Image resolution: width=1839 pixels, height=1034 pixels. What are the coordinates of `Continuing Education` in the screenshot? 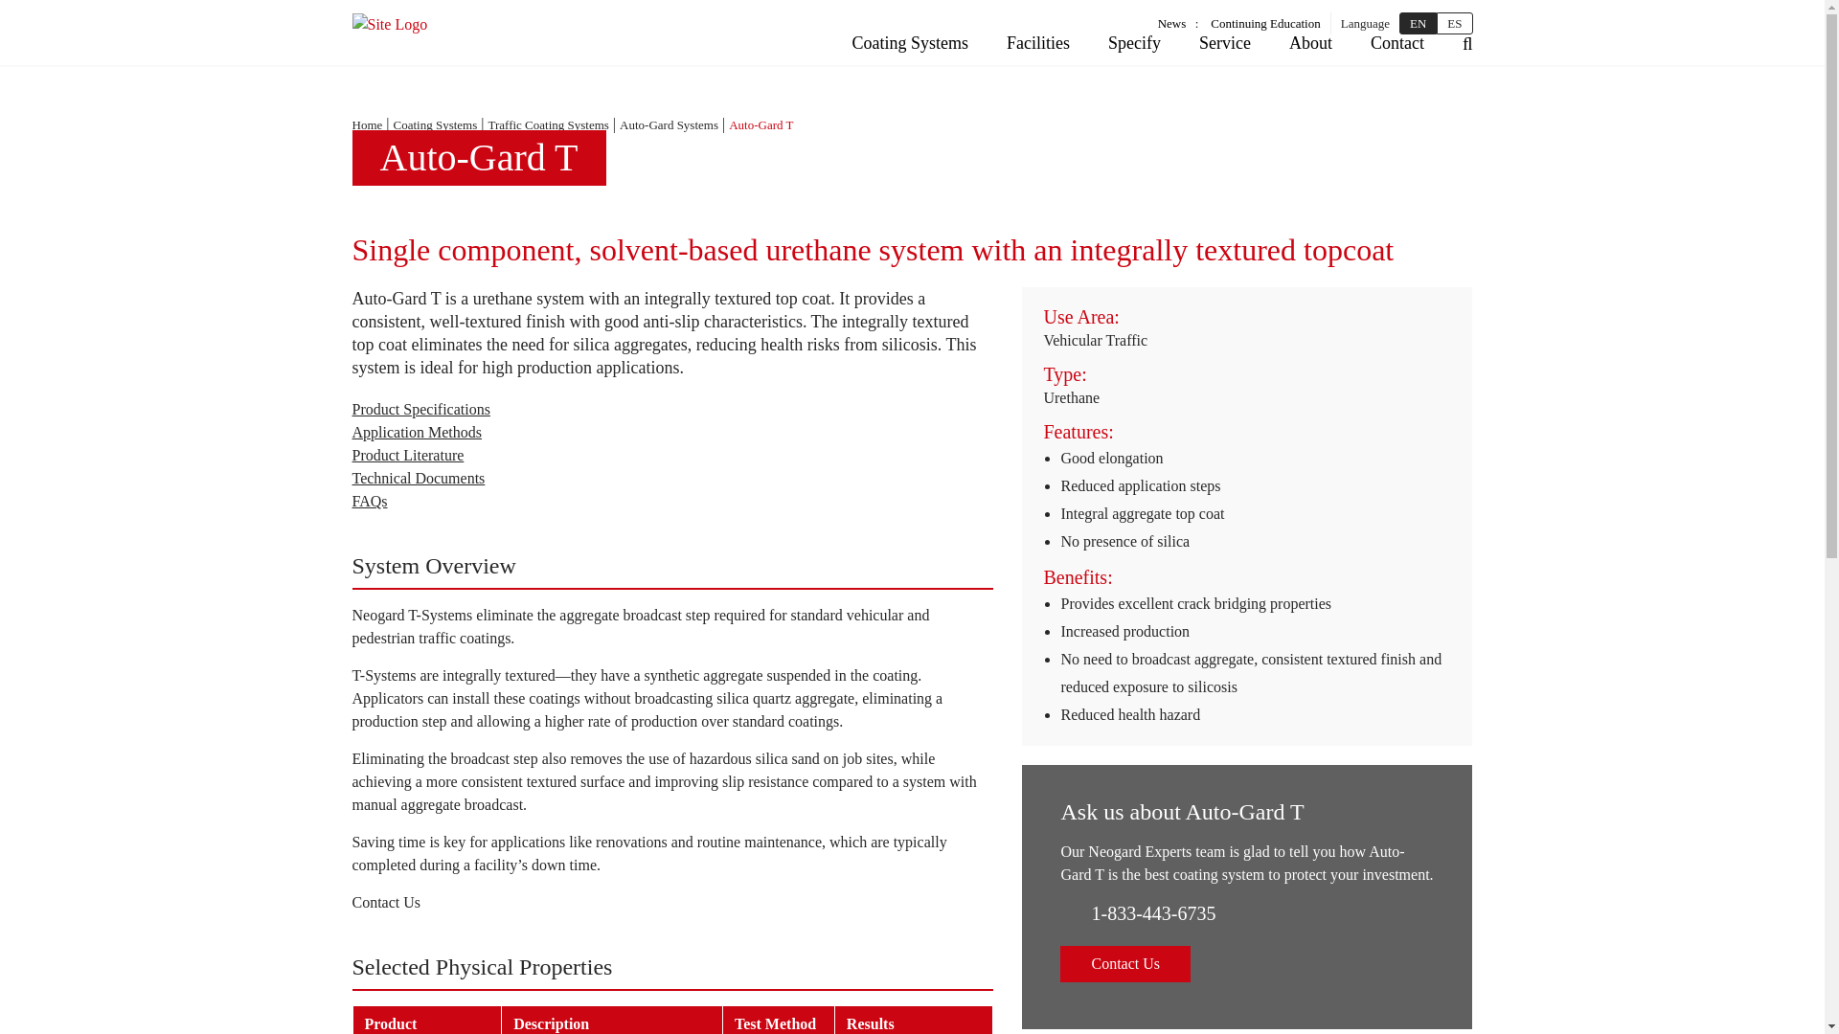 It's located at (1264, 23).